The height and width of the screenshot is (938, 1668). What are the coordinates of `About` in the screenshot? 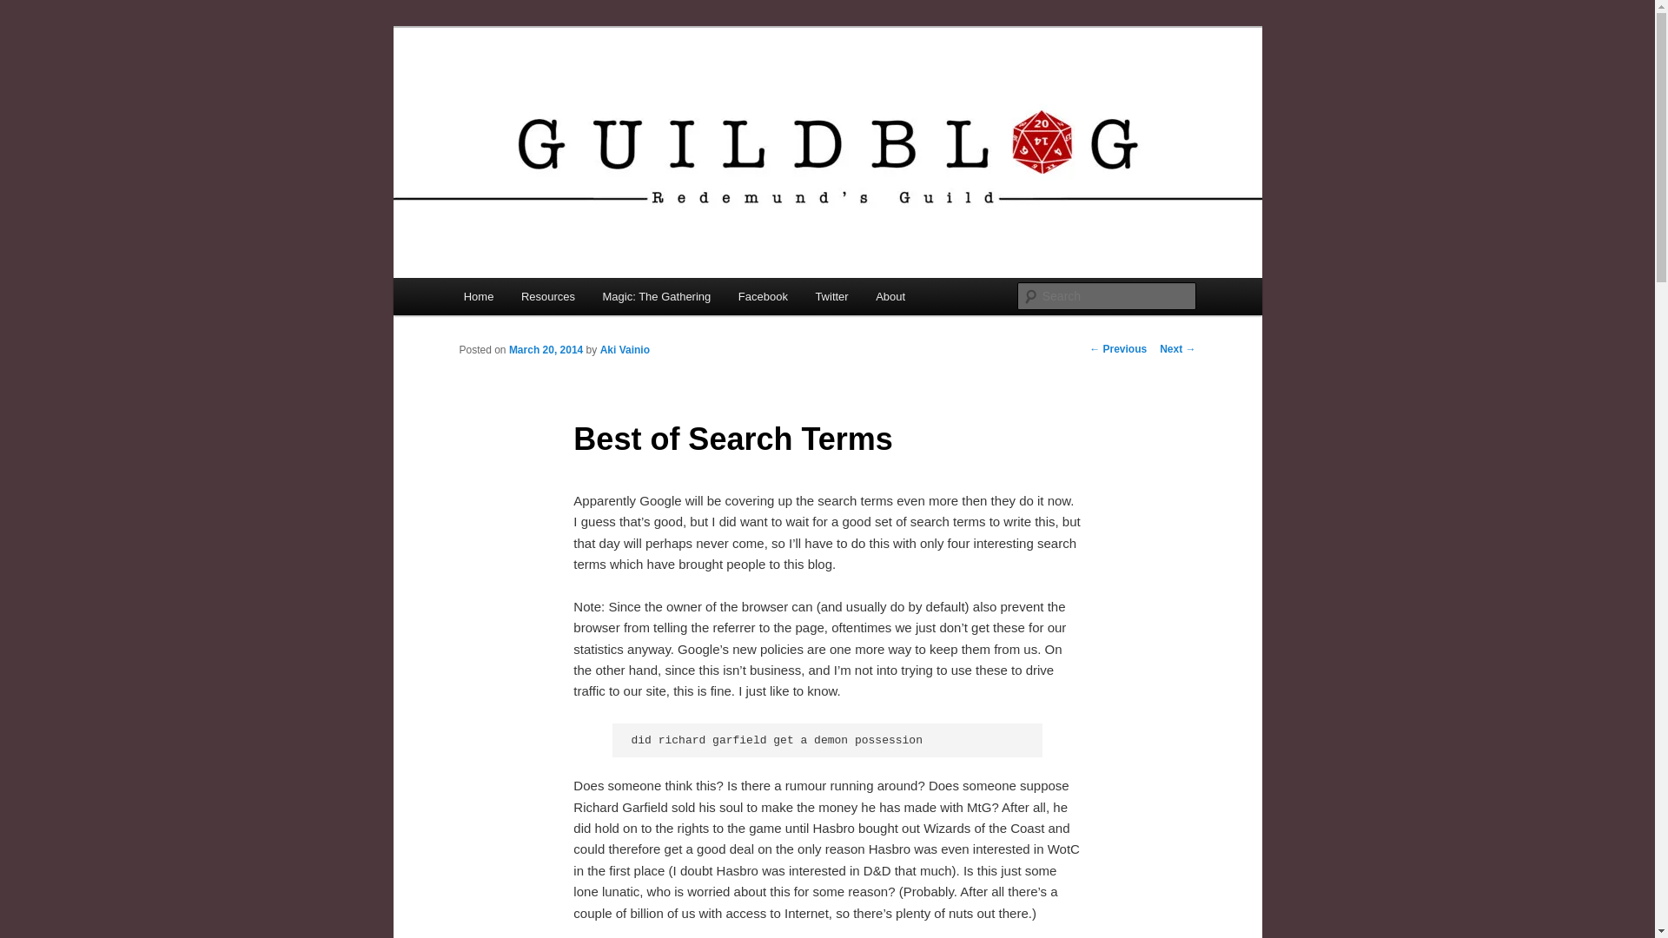 It's located at (890, 295).